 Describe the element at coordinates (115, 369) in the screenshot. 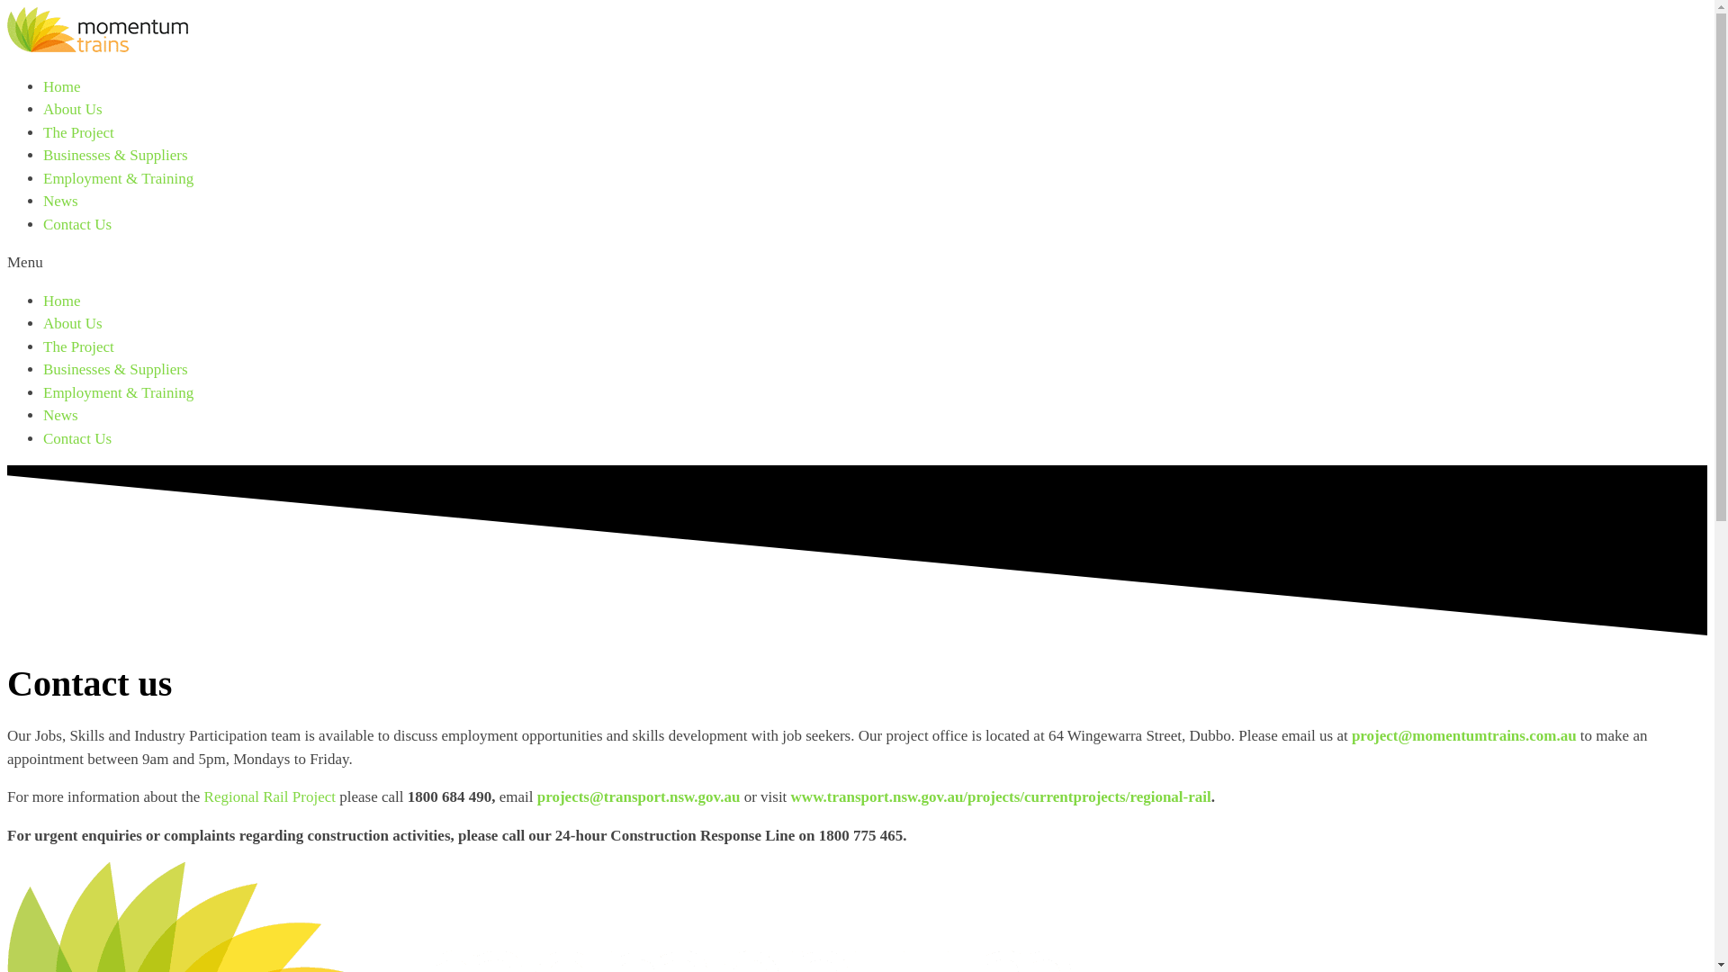

I see `Businesses & Suppliers` at that location.